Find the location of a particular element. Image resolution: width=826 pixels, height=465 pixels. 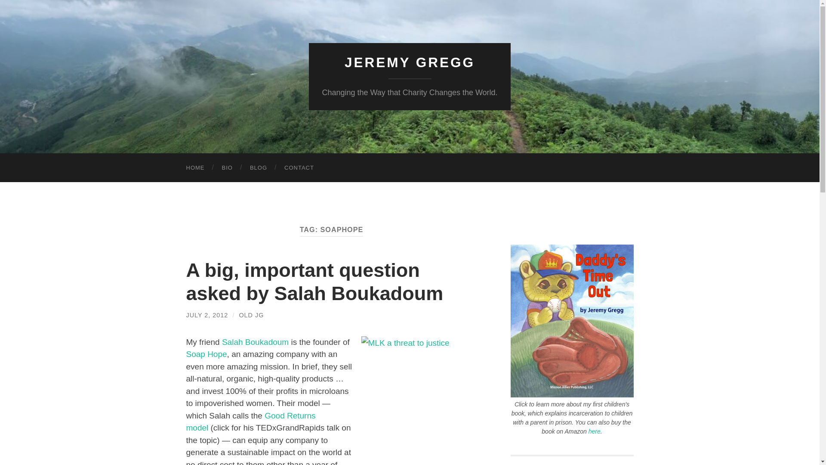

Daddy's Time Out is located at coordinates (572, 395).